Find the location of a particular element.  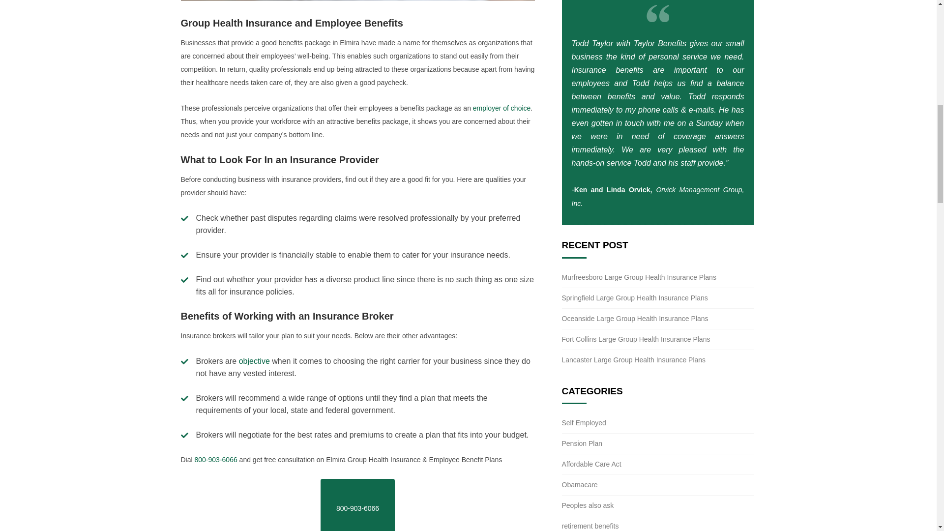

Self Employed is located at coordinates (584, 423).